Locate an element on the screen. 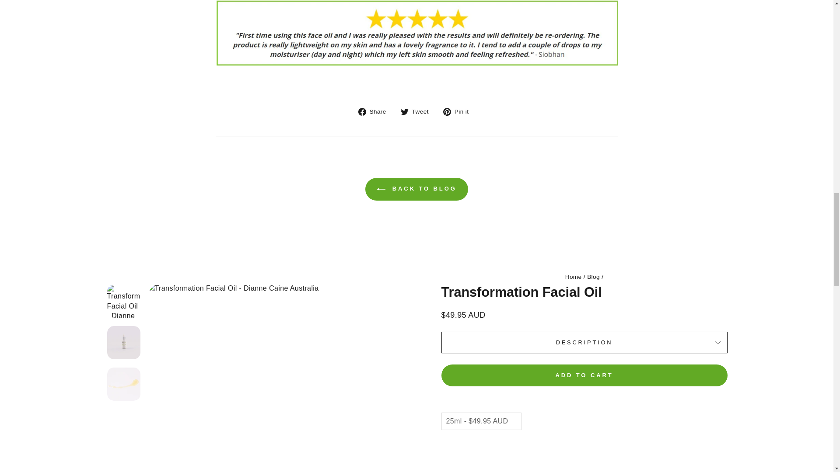 The height and width of the screenshot is (472, 840). Tweet on Twitter is located at coordinates (417, 111).